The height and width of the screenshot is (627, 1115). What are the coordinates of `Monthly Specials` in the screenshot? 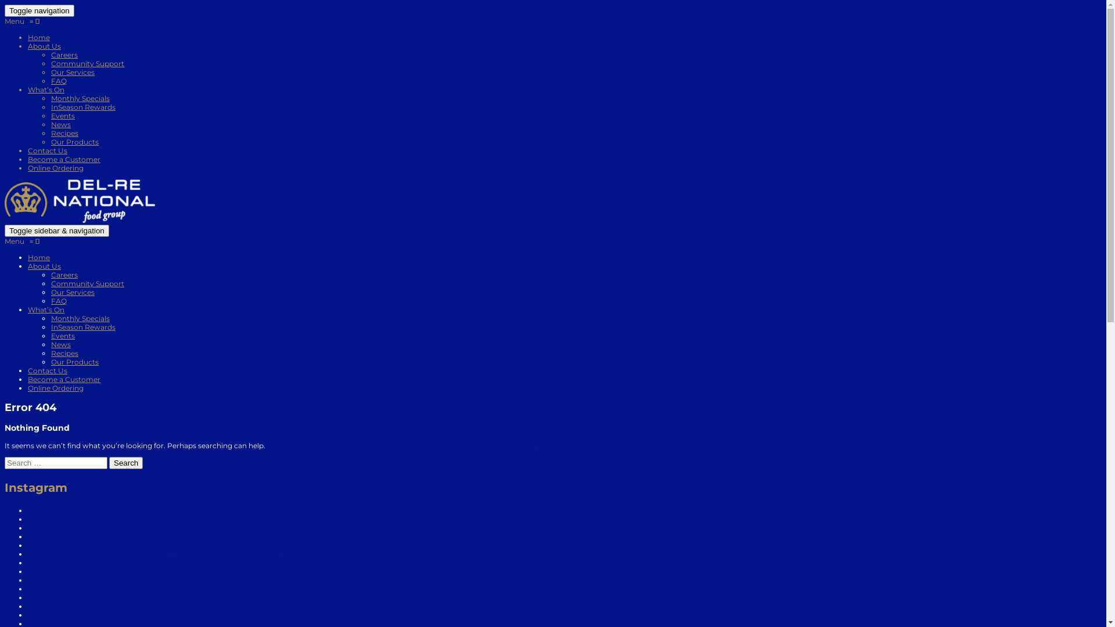 It's located at (80, 99).